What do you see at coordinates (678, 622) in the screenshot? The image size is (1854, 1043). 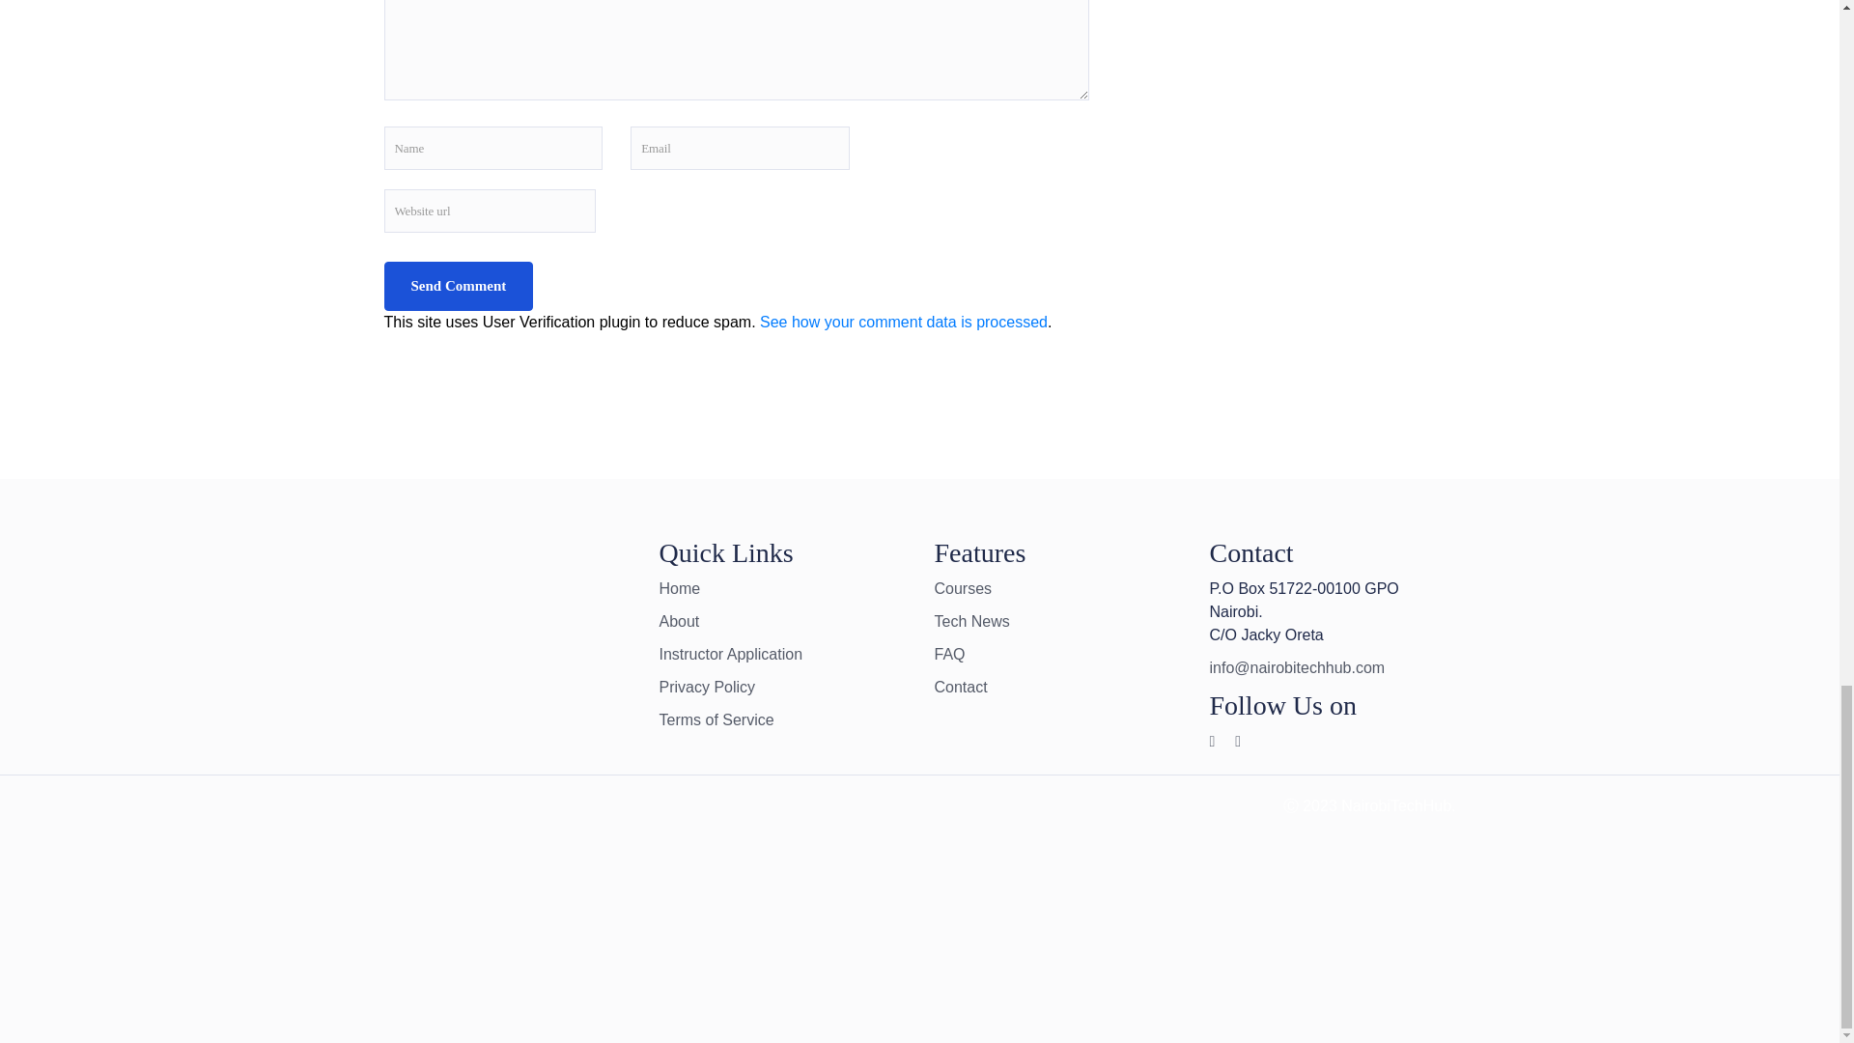 I see `About` at bounding box center [678, 622].